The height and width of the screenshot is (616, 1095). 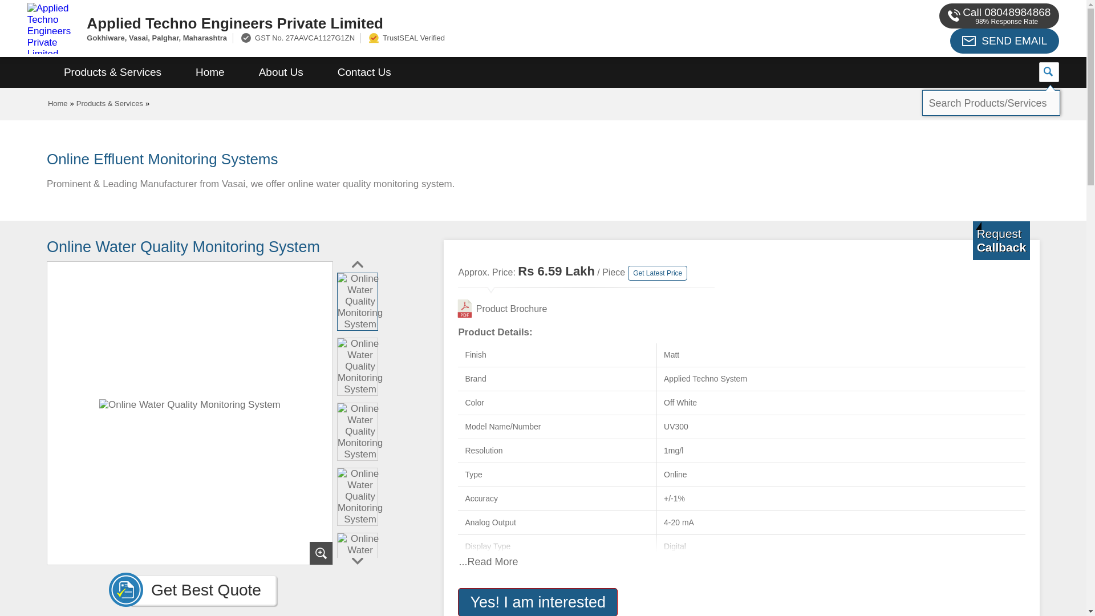 I want to click on Get a Call from us, so click(x=1001, y=240).